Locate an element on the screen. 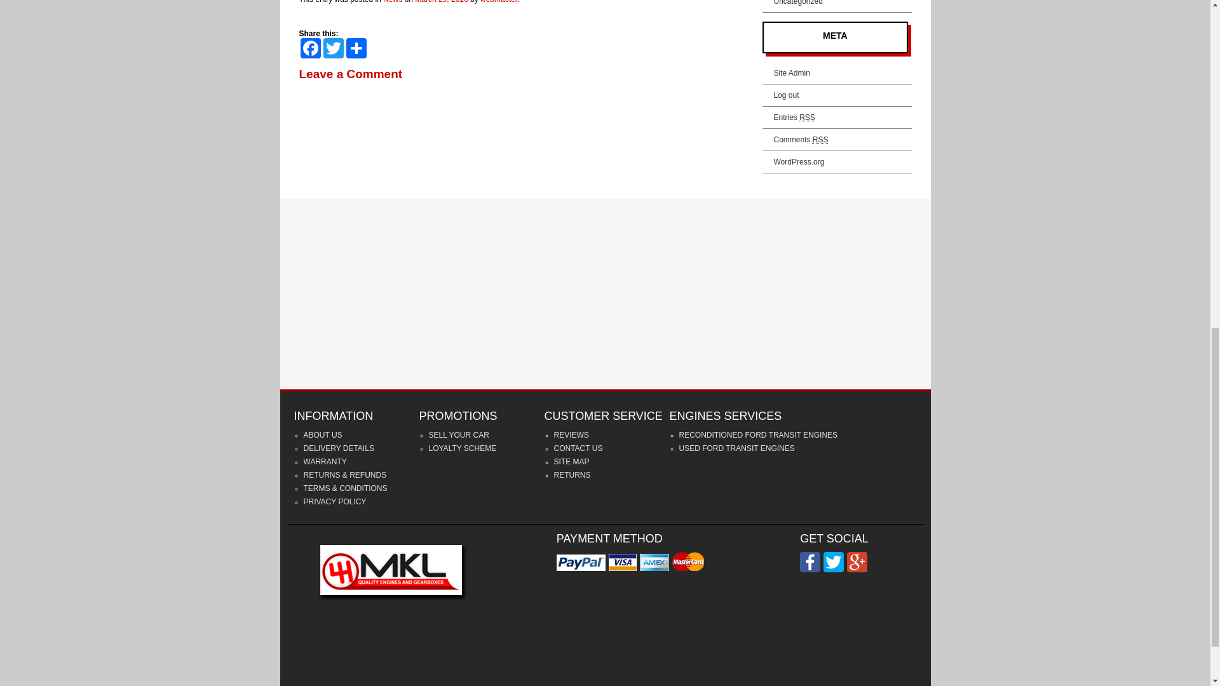 The image size is (1220, 686). webmaster is located at coordinates (499, 2).